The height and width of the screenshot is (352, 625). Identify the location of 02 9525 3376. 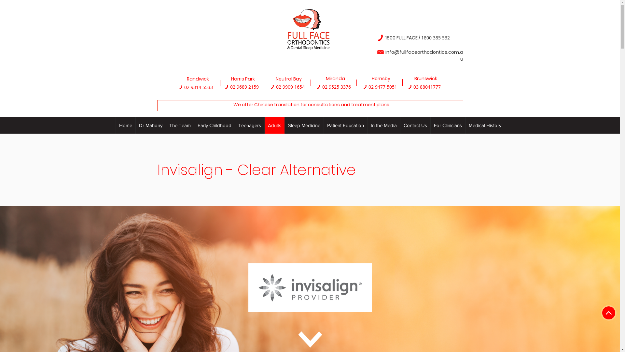
(337, 87).